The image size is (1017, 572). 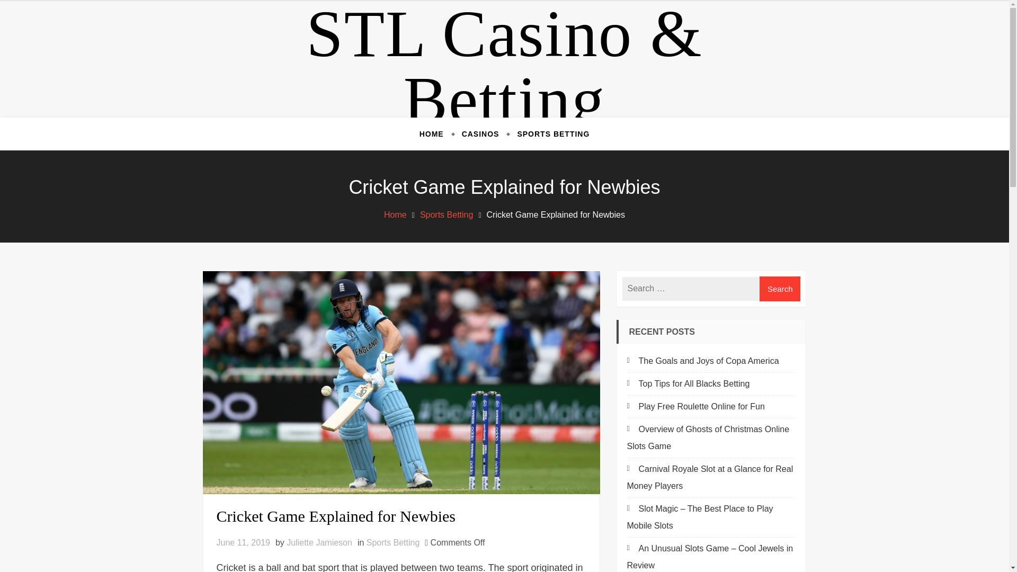 I want to click on SPORTS BETTING, so click(x=549, y=133).